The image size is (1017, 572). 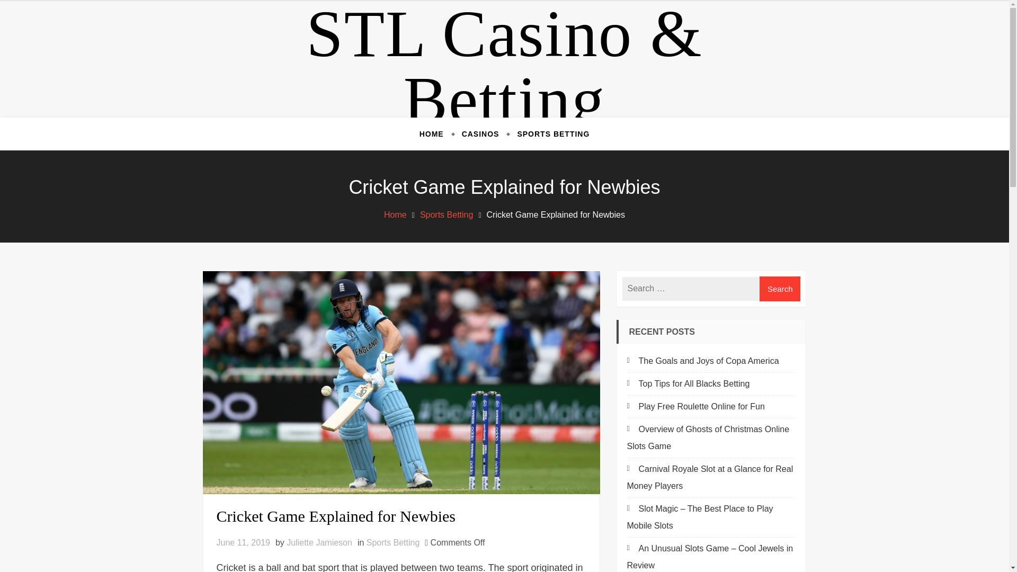 I want to click on SPORTS BETTING, so click(x=549, y=133).